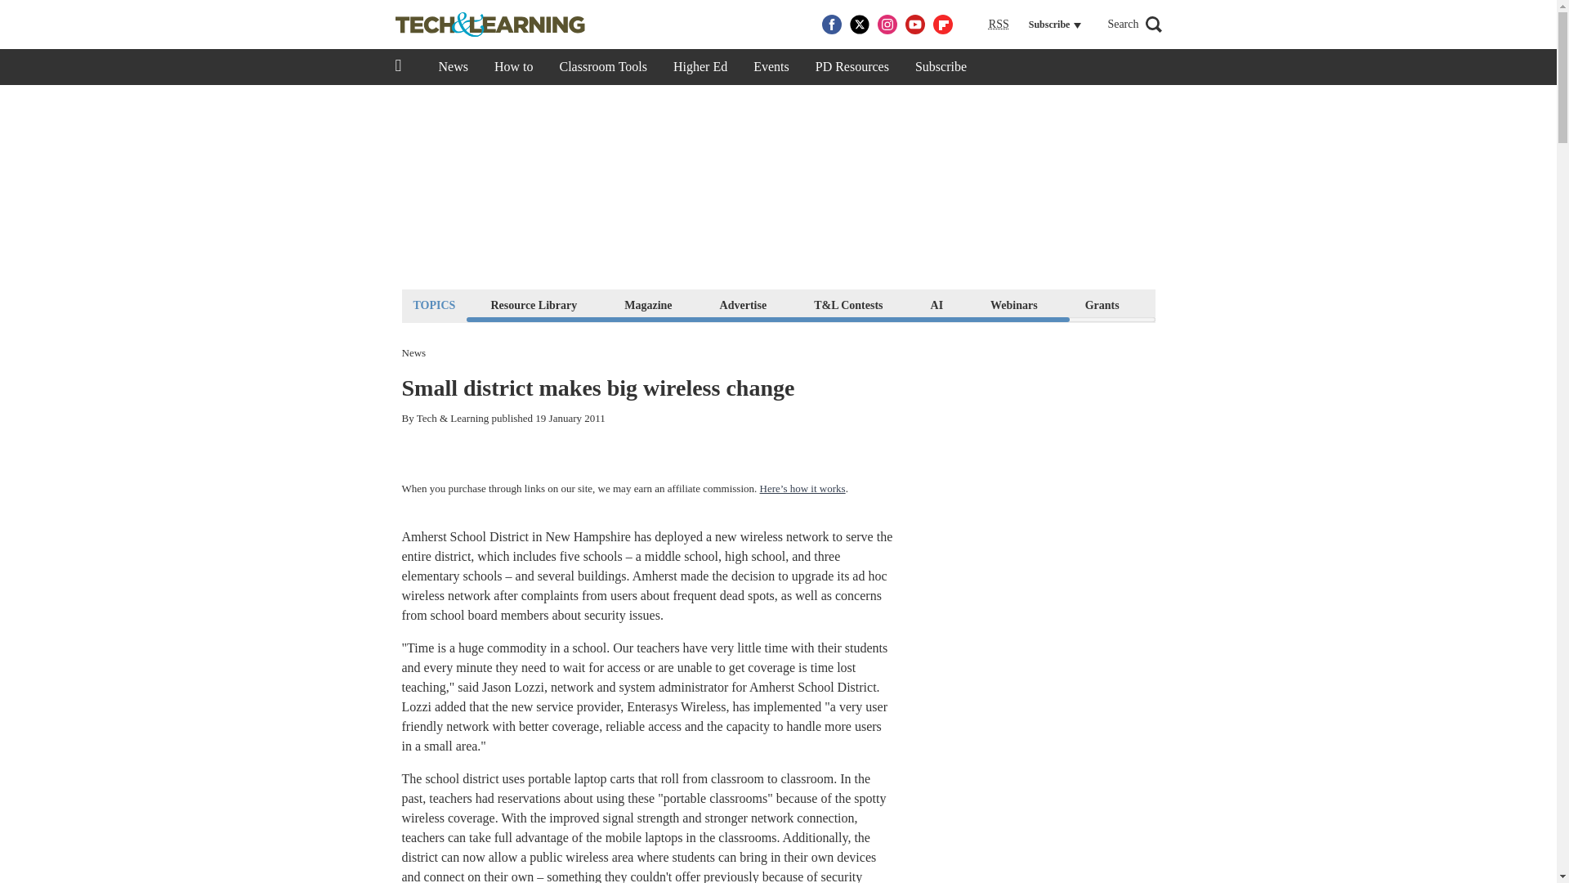 This screenshot has width=1569, height=883. Describe the element at coordinates (453, 67) in the screenshot. I see `News` at that location.